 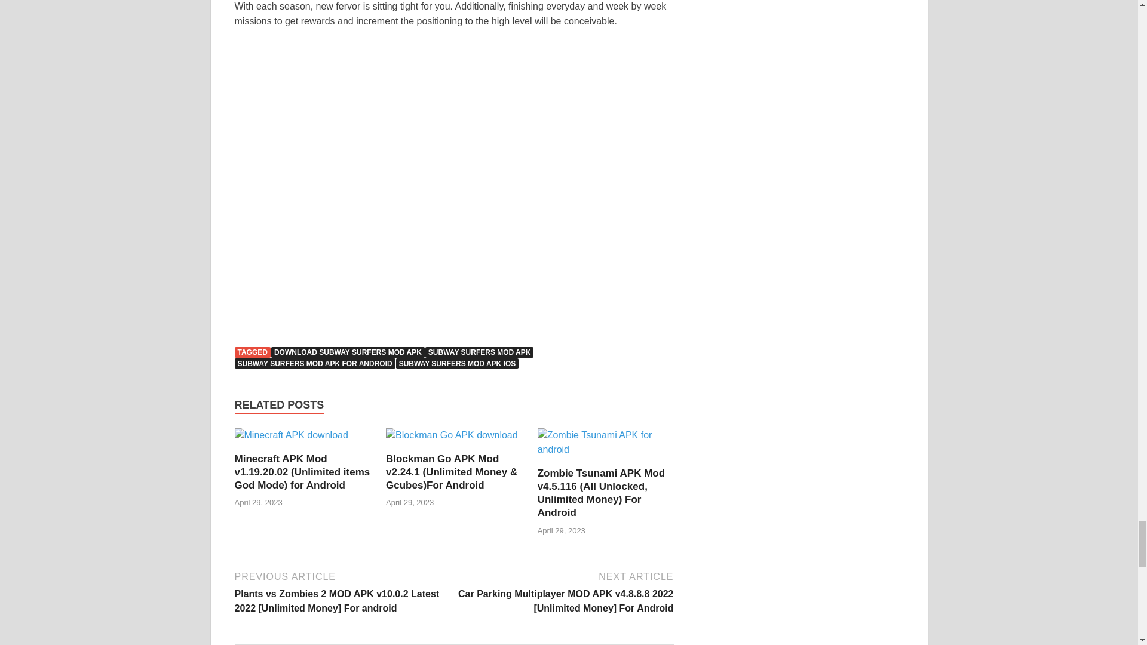 What do you see at coordinates (314, 363) in the screenshot?
I see `SUBWAY SURFERS MOD APK FOR ANDROID` at bounding box center [314, 363].